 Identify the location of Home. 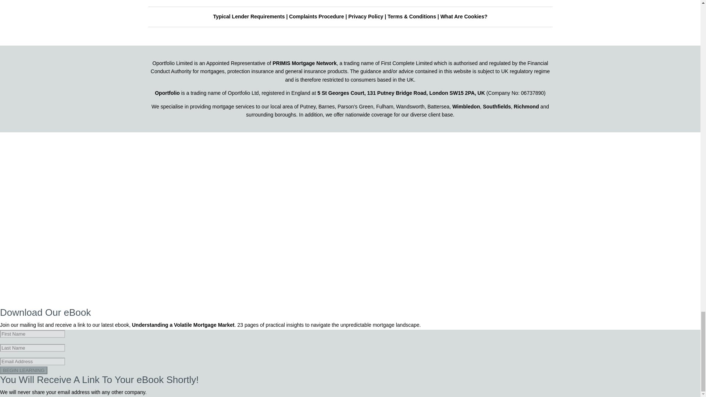
(167, 93).